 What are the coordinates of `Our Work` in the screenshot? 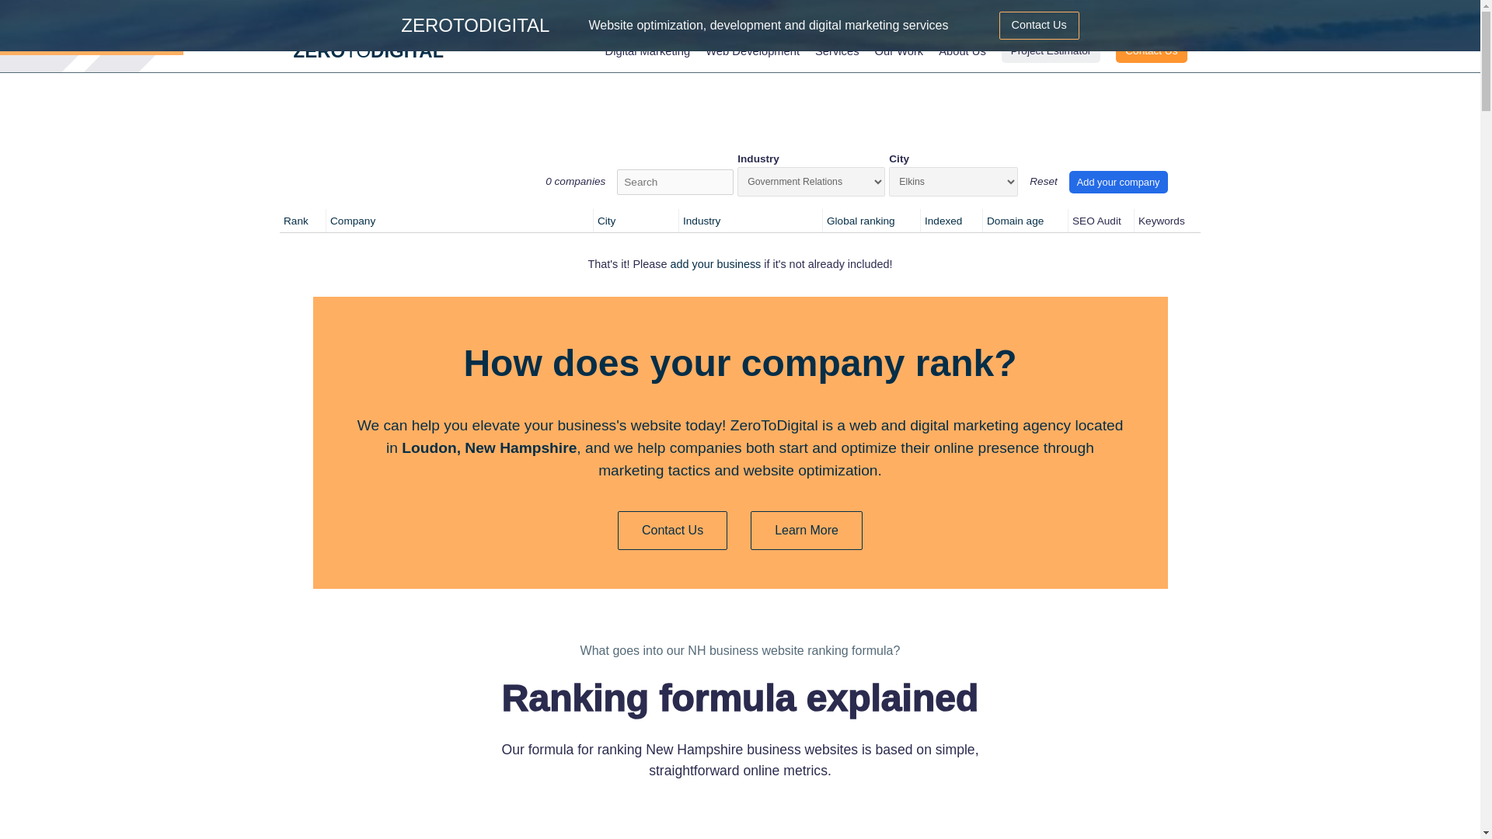 It's located at (898, 51).